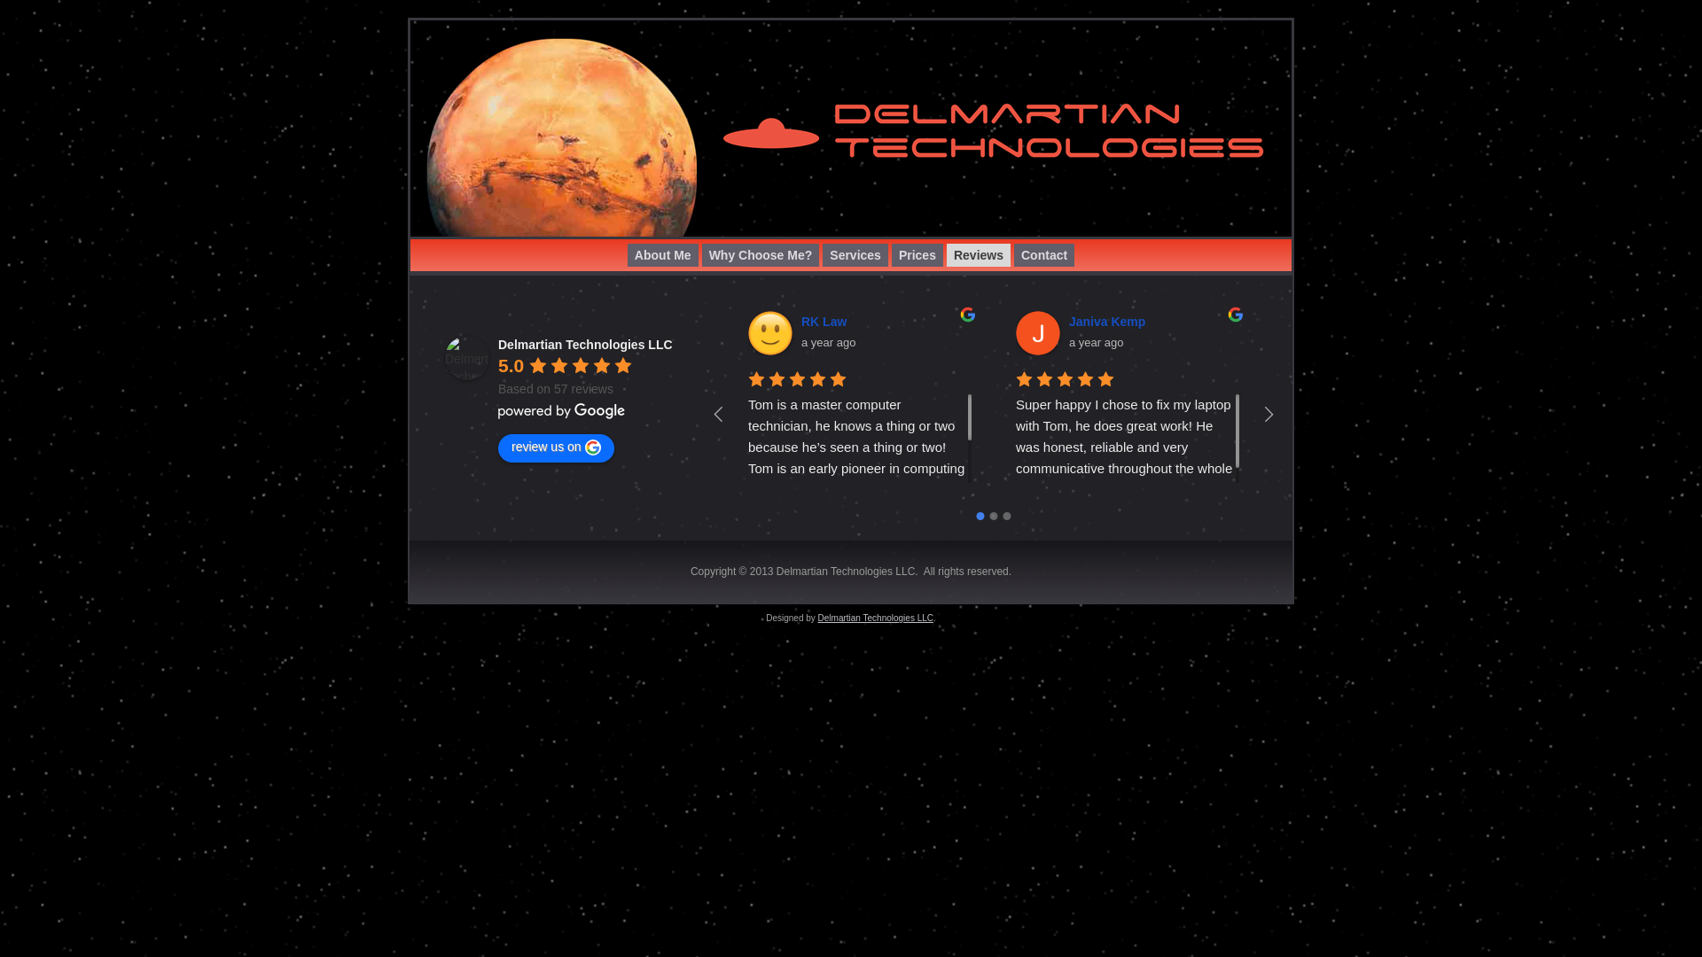  What do you see at coordinates (855, 255) in the screenshot?
I see `Services` at bounding box center [855, 255].